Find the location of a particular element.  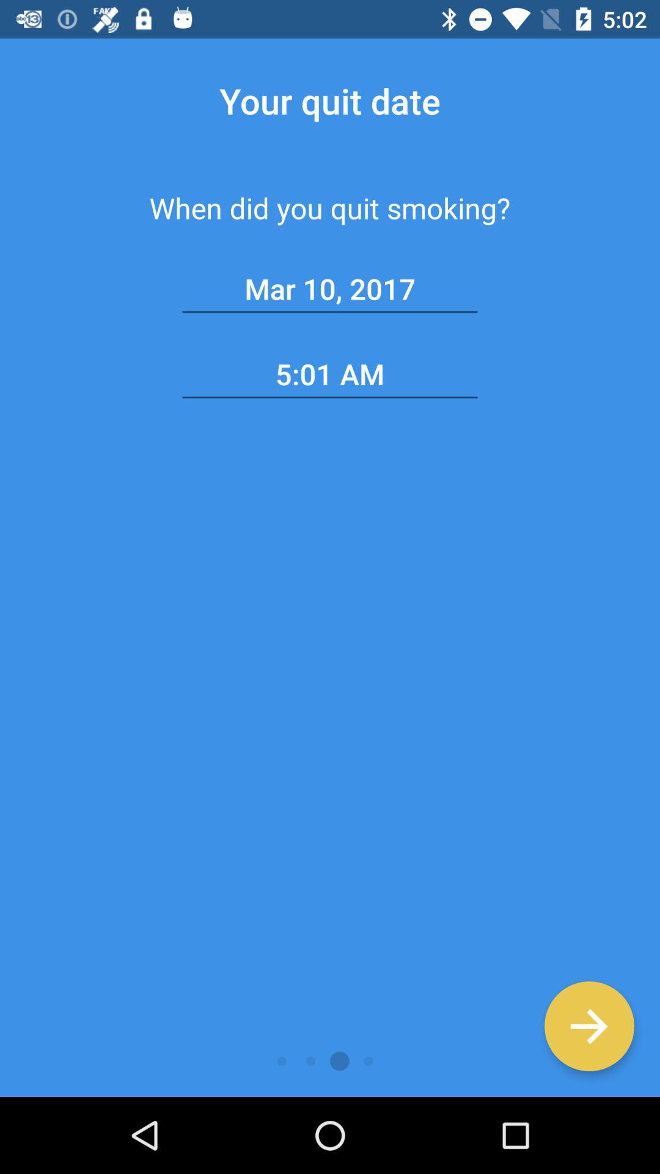

launch the icon below mar 10, 2017 item is located at coordinates (330, 374).